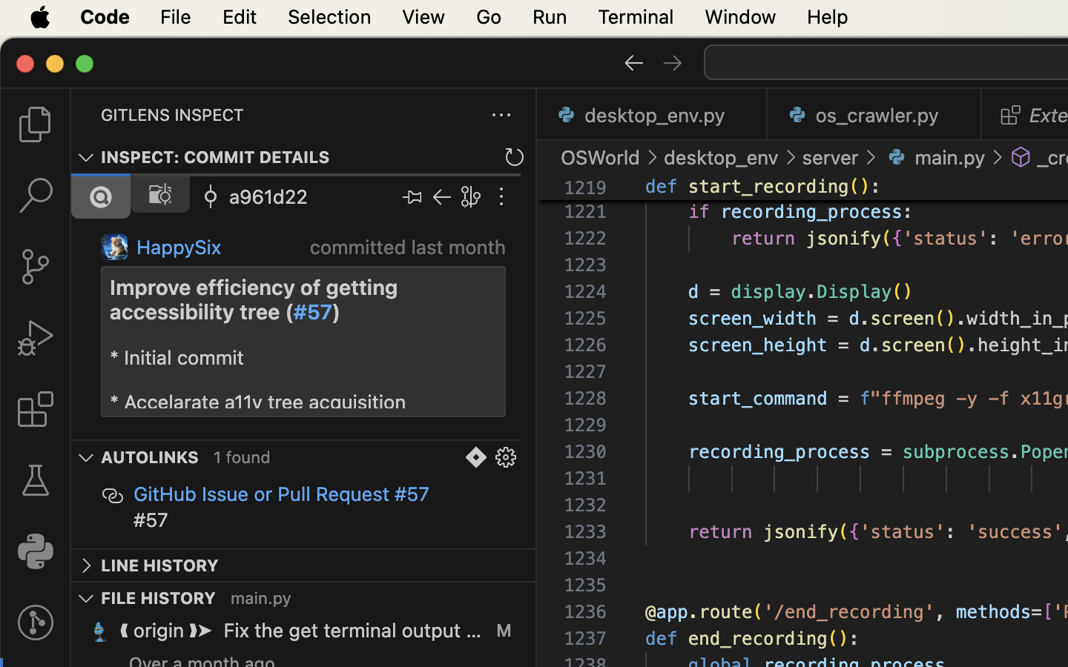  Describe the element at coordinates (998, 157) in the screenshot. I see `` at that location.